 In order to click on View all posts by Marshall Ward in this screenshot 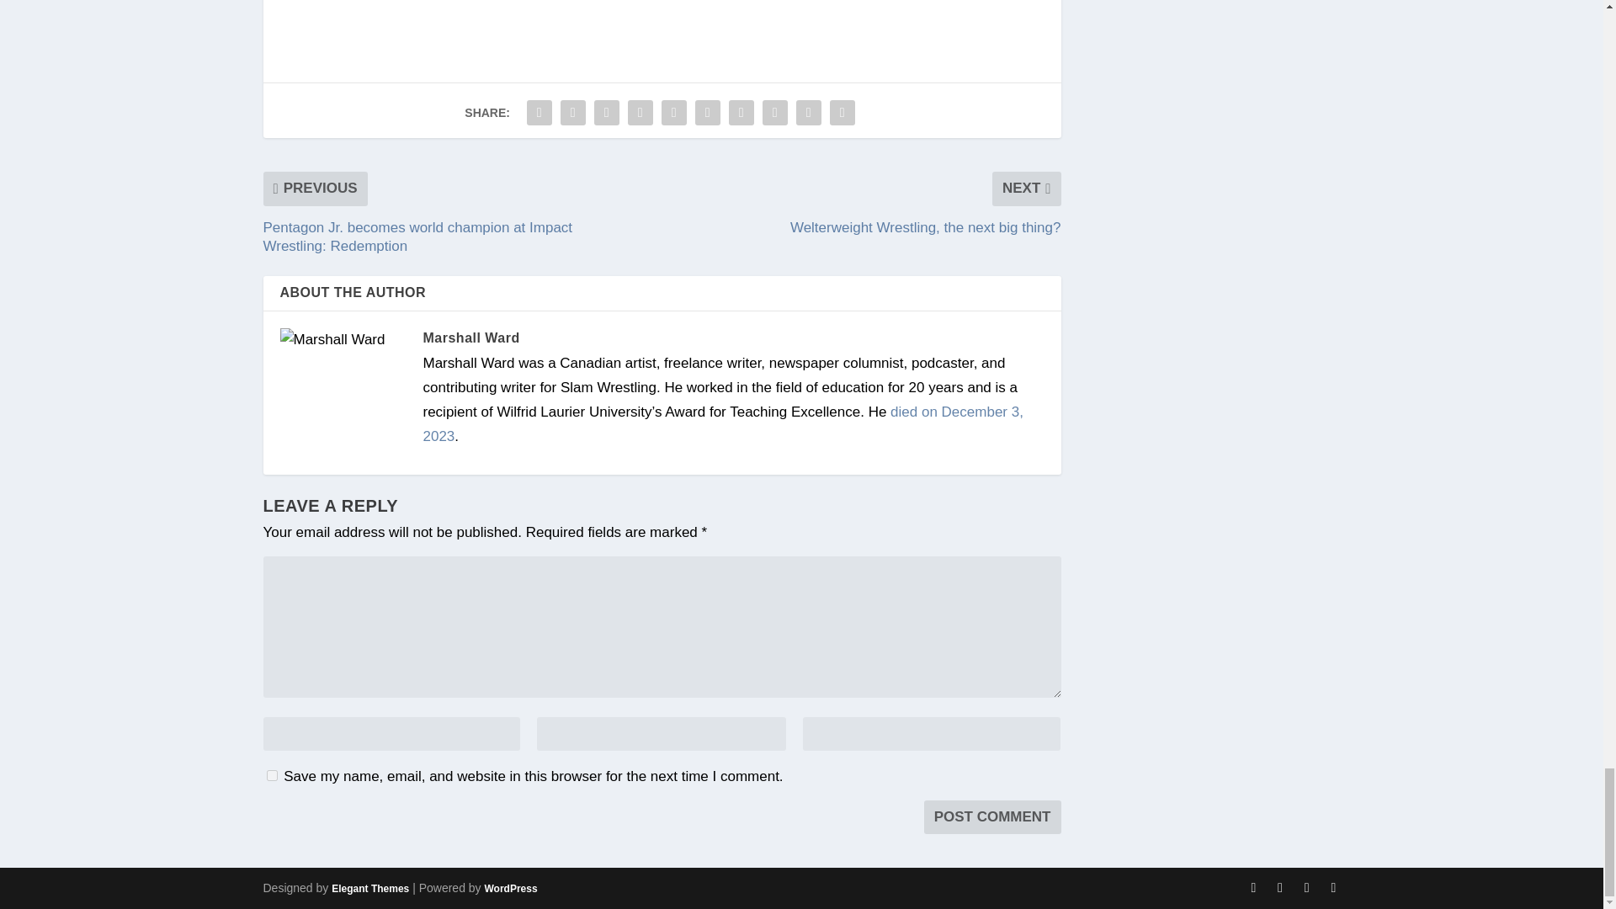, I will do `click(470, 338)`.